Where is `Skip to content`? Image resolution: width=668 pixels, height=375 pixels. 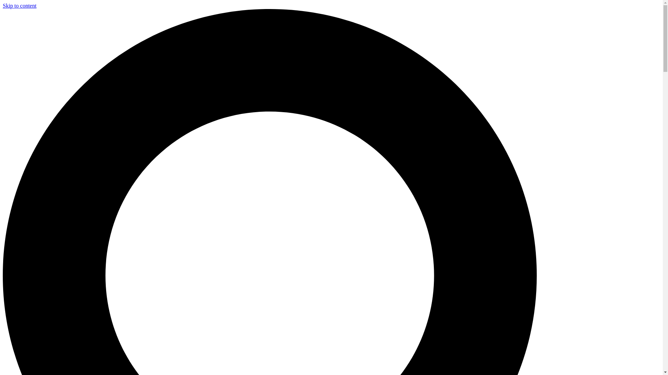
Skip to content is located at coordinates (19, 6).